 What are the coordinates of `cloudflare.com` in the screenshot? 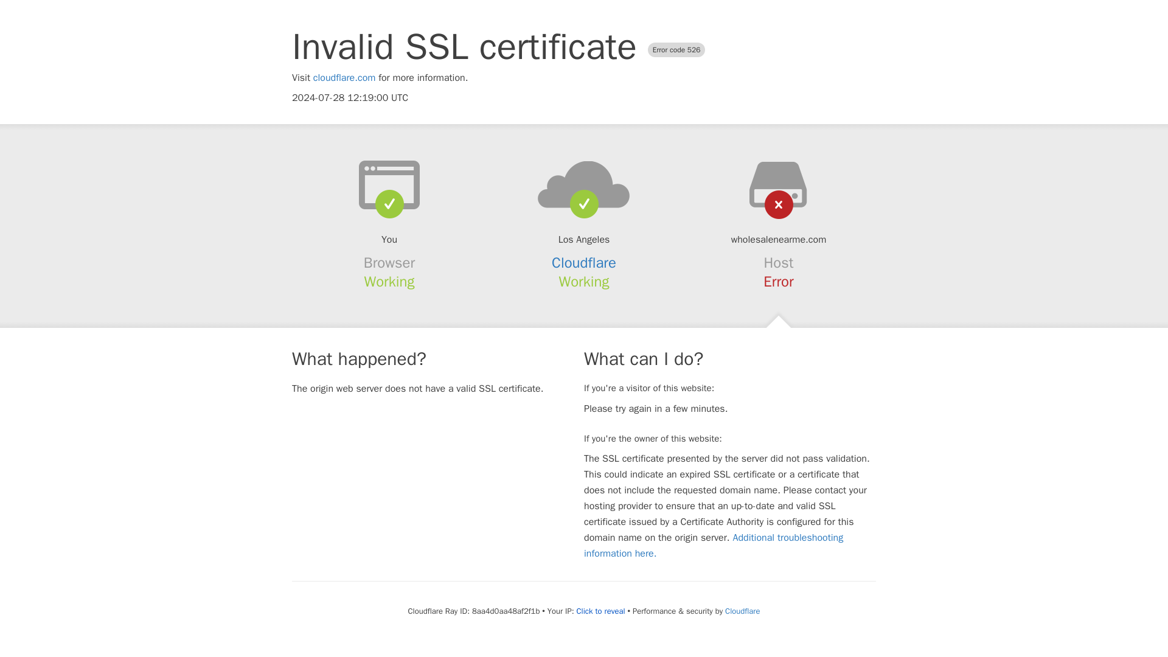 It's located at (344, 78).